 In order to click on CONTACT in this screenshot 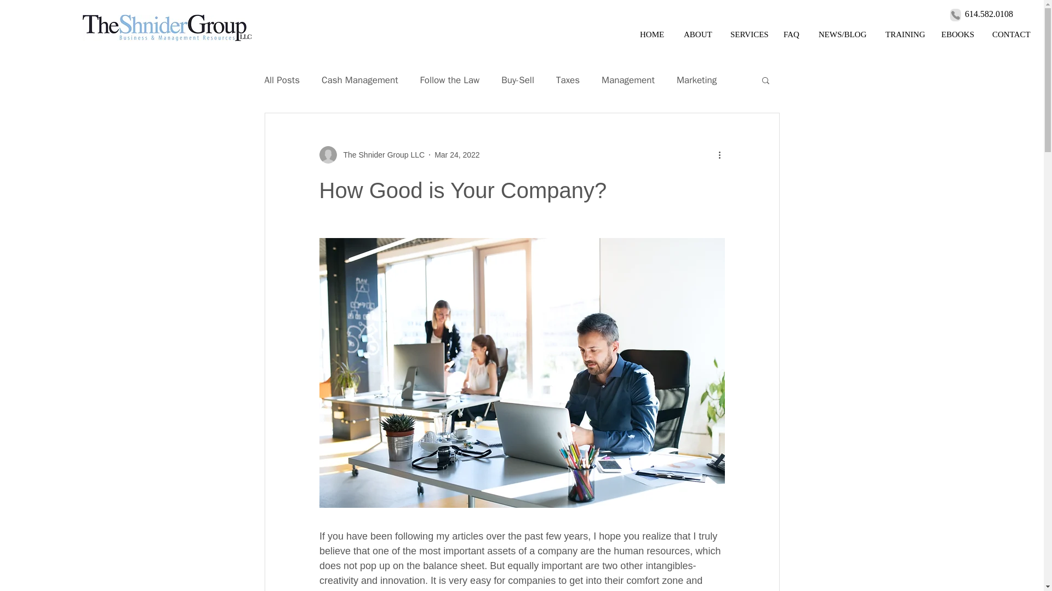, I will do `click(1011, 34)`.